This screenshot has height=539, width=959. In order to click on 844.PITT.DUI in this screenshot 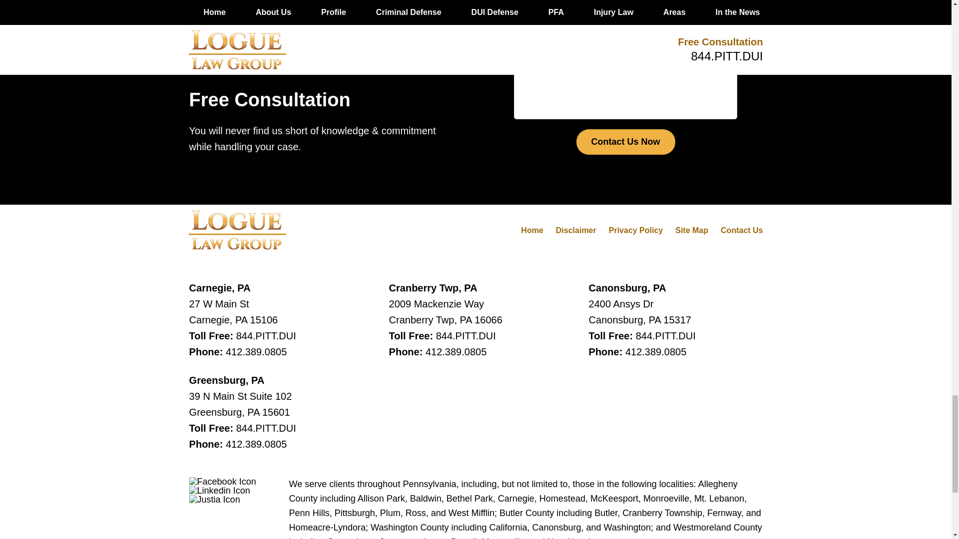, I will do `click(266, 428)`.